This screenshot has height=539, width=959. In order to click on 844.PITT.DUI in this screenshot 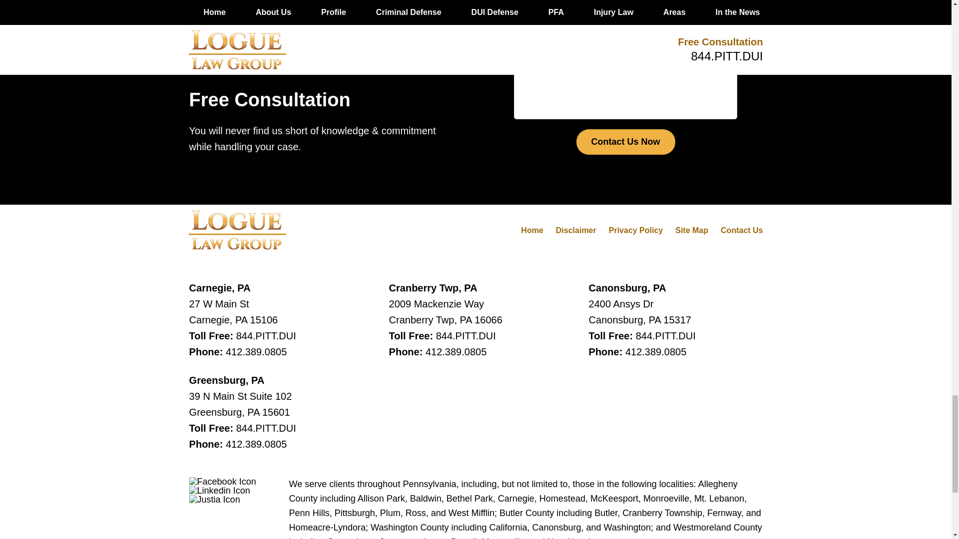, I will do `click(266, 428)`.